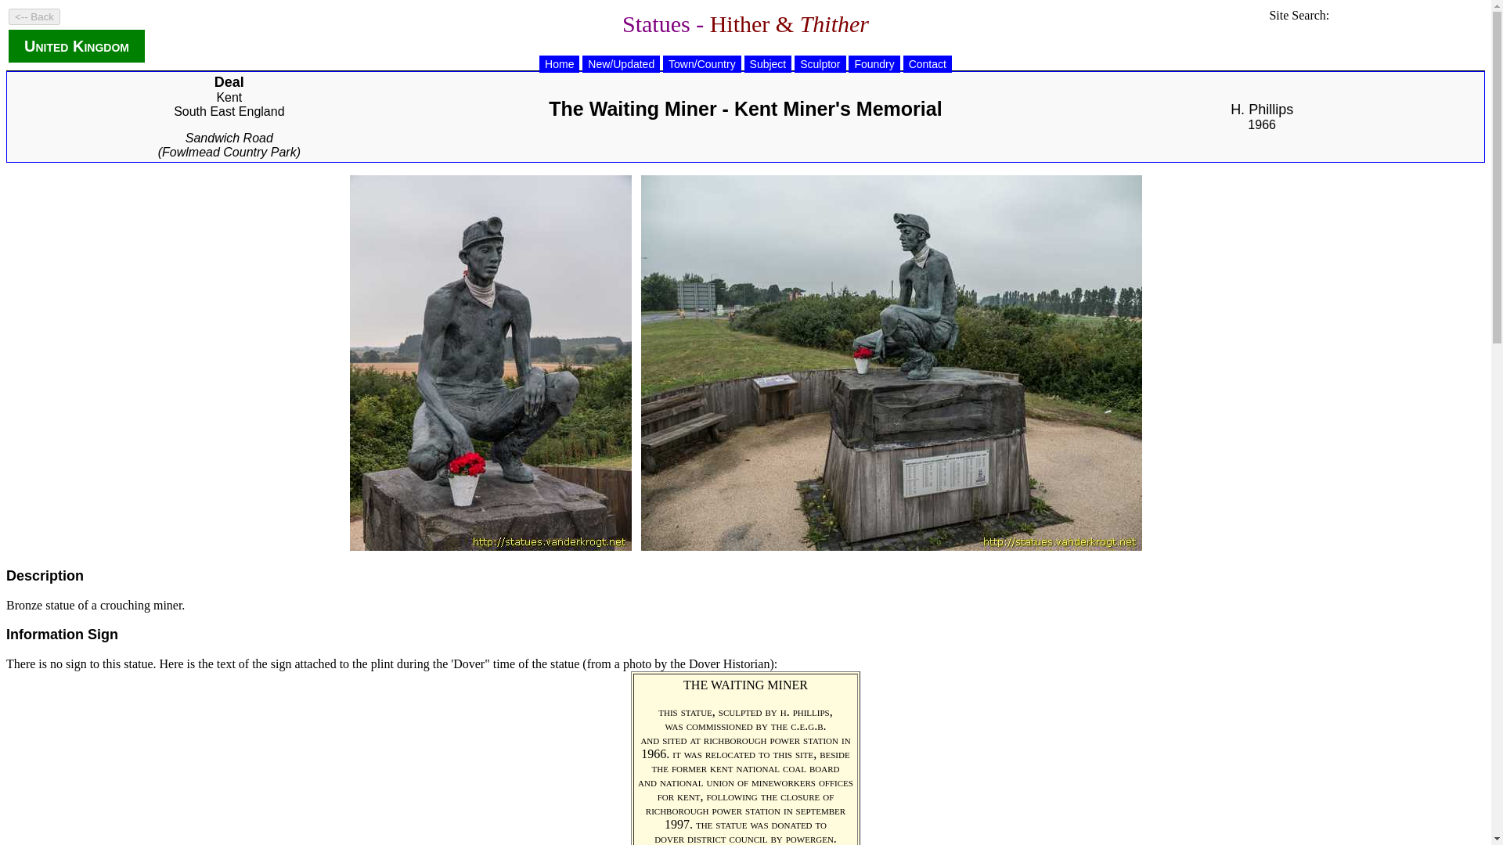  Describe the element at coordinates (820, 64) in the screenshot. I see `Sculptor` at that location.